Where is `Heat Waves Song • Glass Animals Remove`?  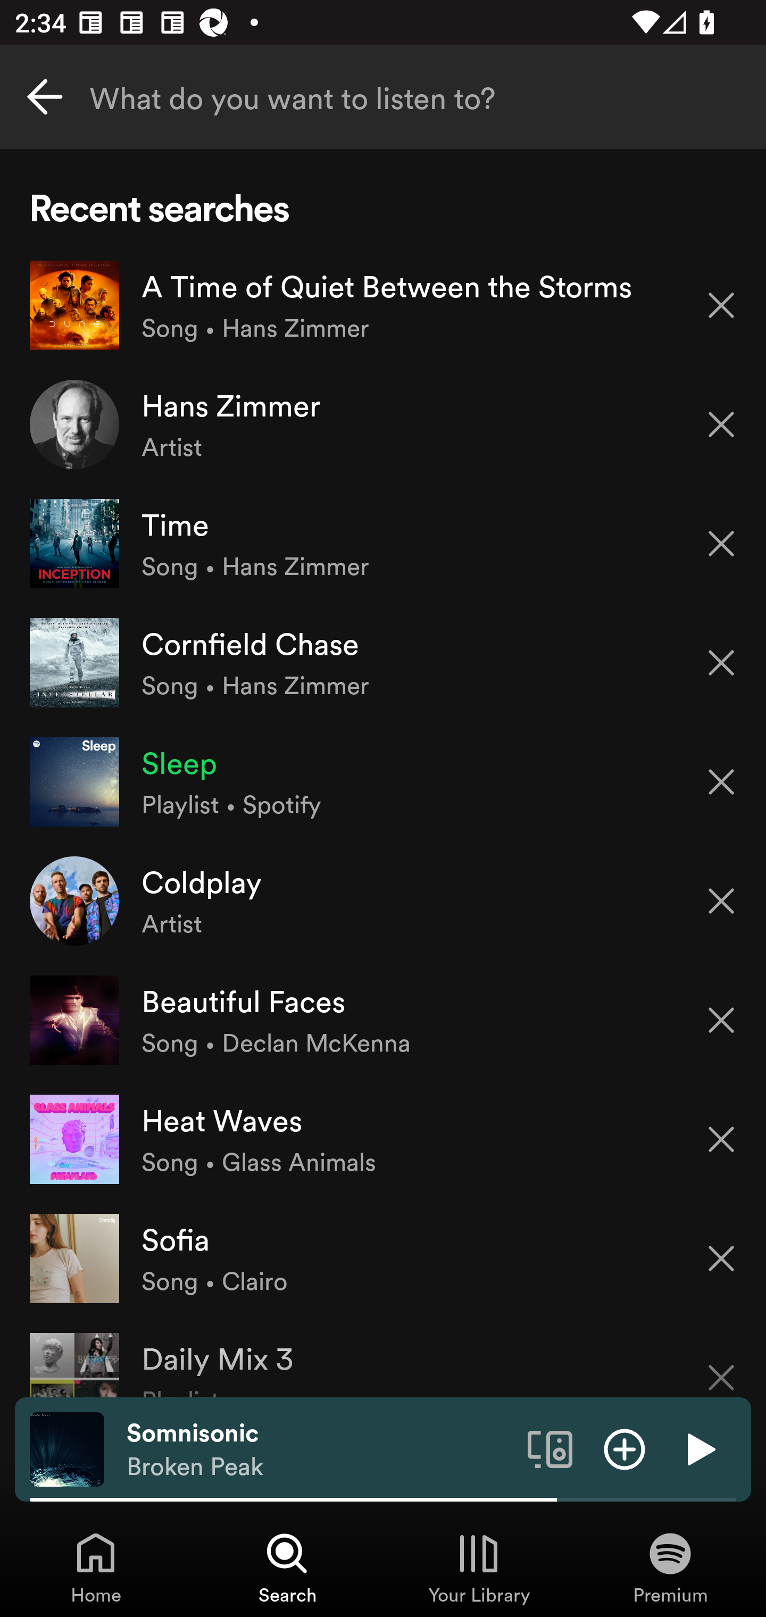
Heat Waves Song • Glass Animals Remove is located at coordinates (383, 1139).